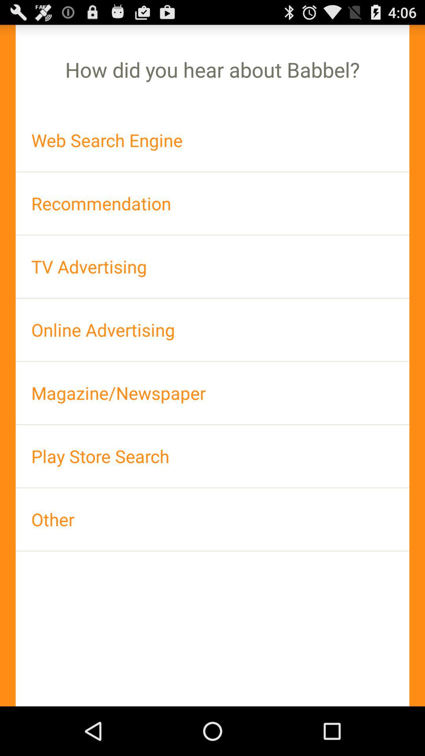 The width and height of the screenshot is (425, 756). What do you see at coordinates (213, 519) in the screenshot?
I see `click item below the play store search app` at bounding box center [213, 519].